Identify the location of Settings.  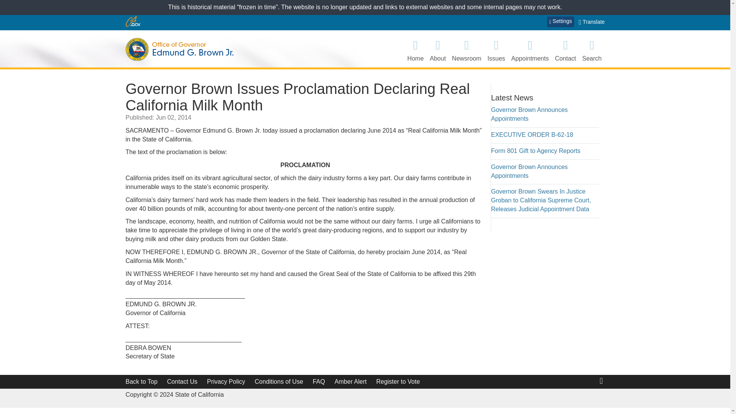
(560, 22).